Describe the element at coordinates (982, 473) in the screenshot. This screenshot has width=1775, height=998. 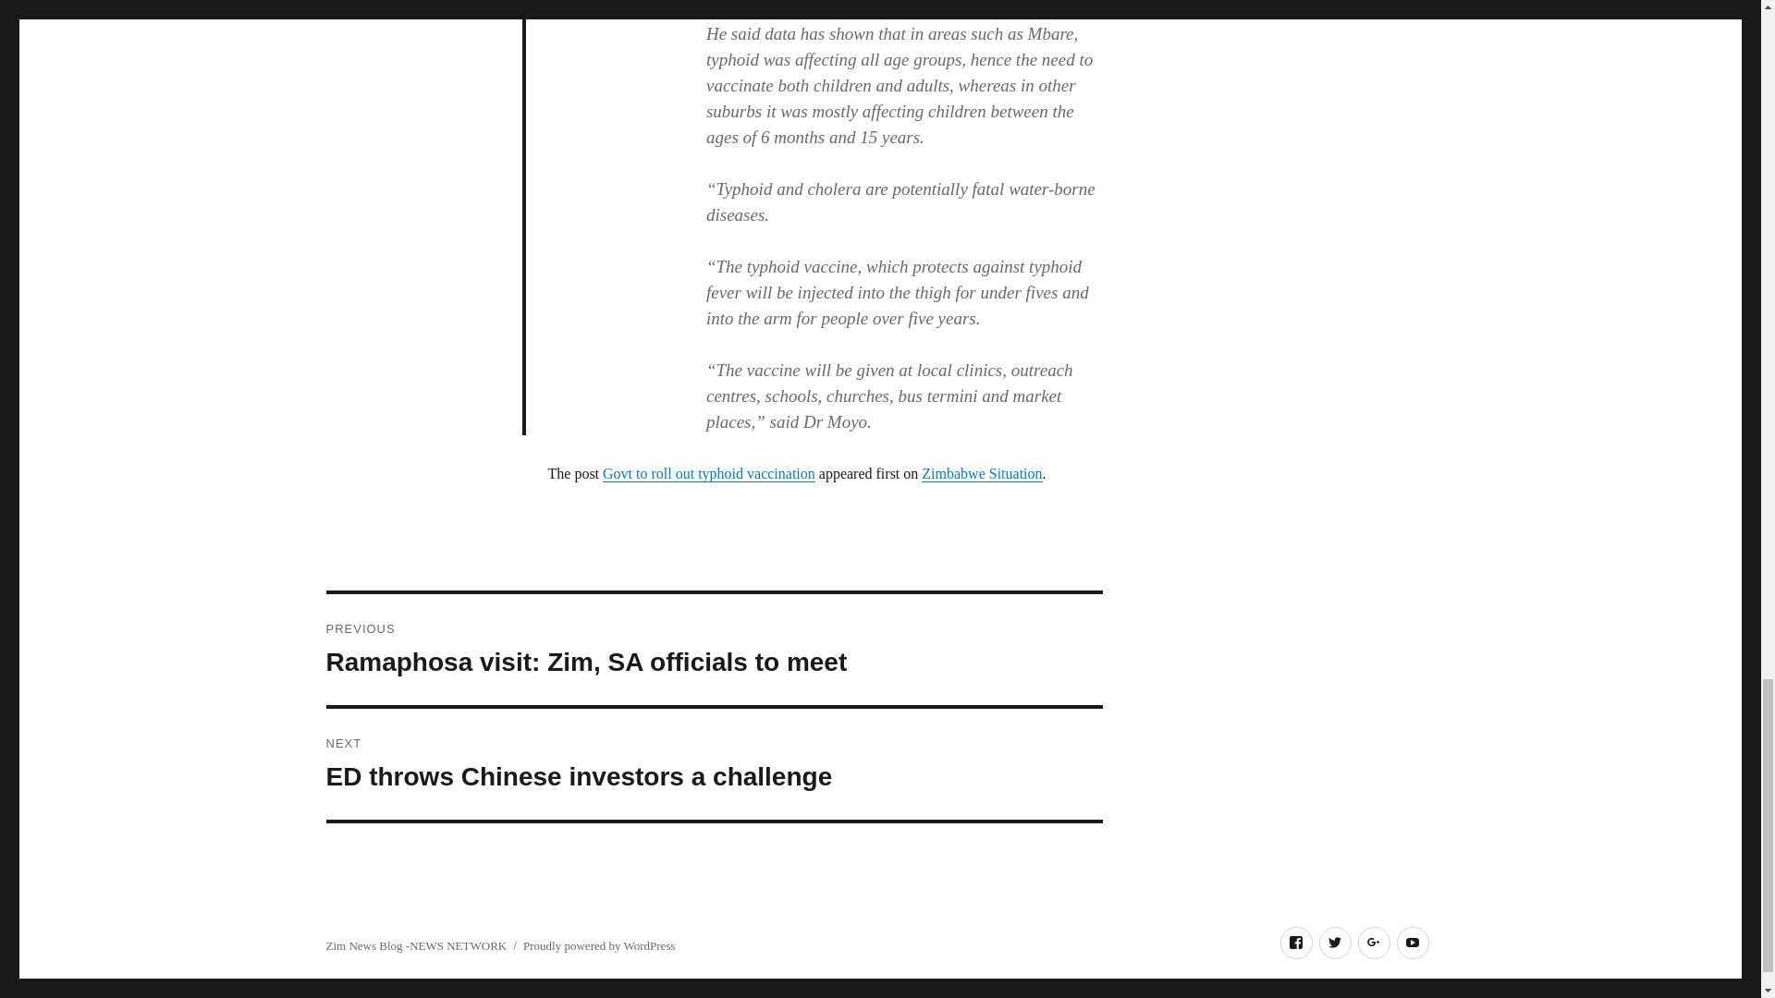
I see `Facebook` at that location.